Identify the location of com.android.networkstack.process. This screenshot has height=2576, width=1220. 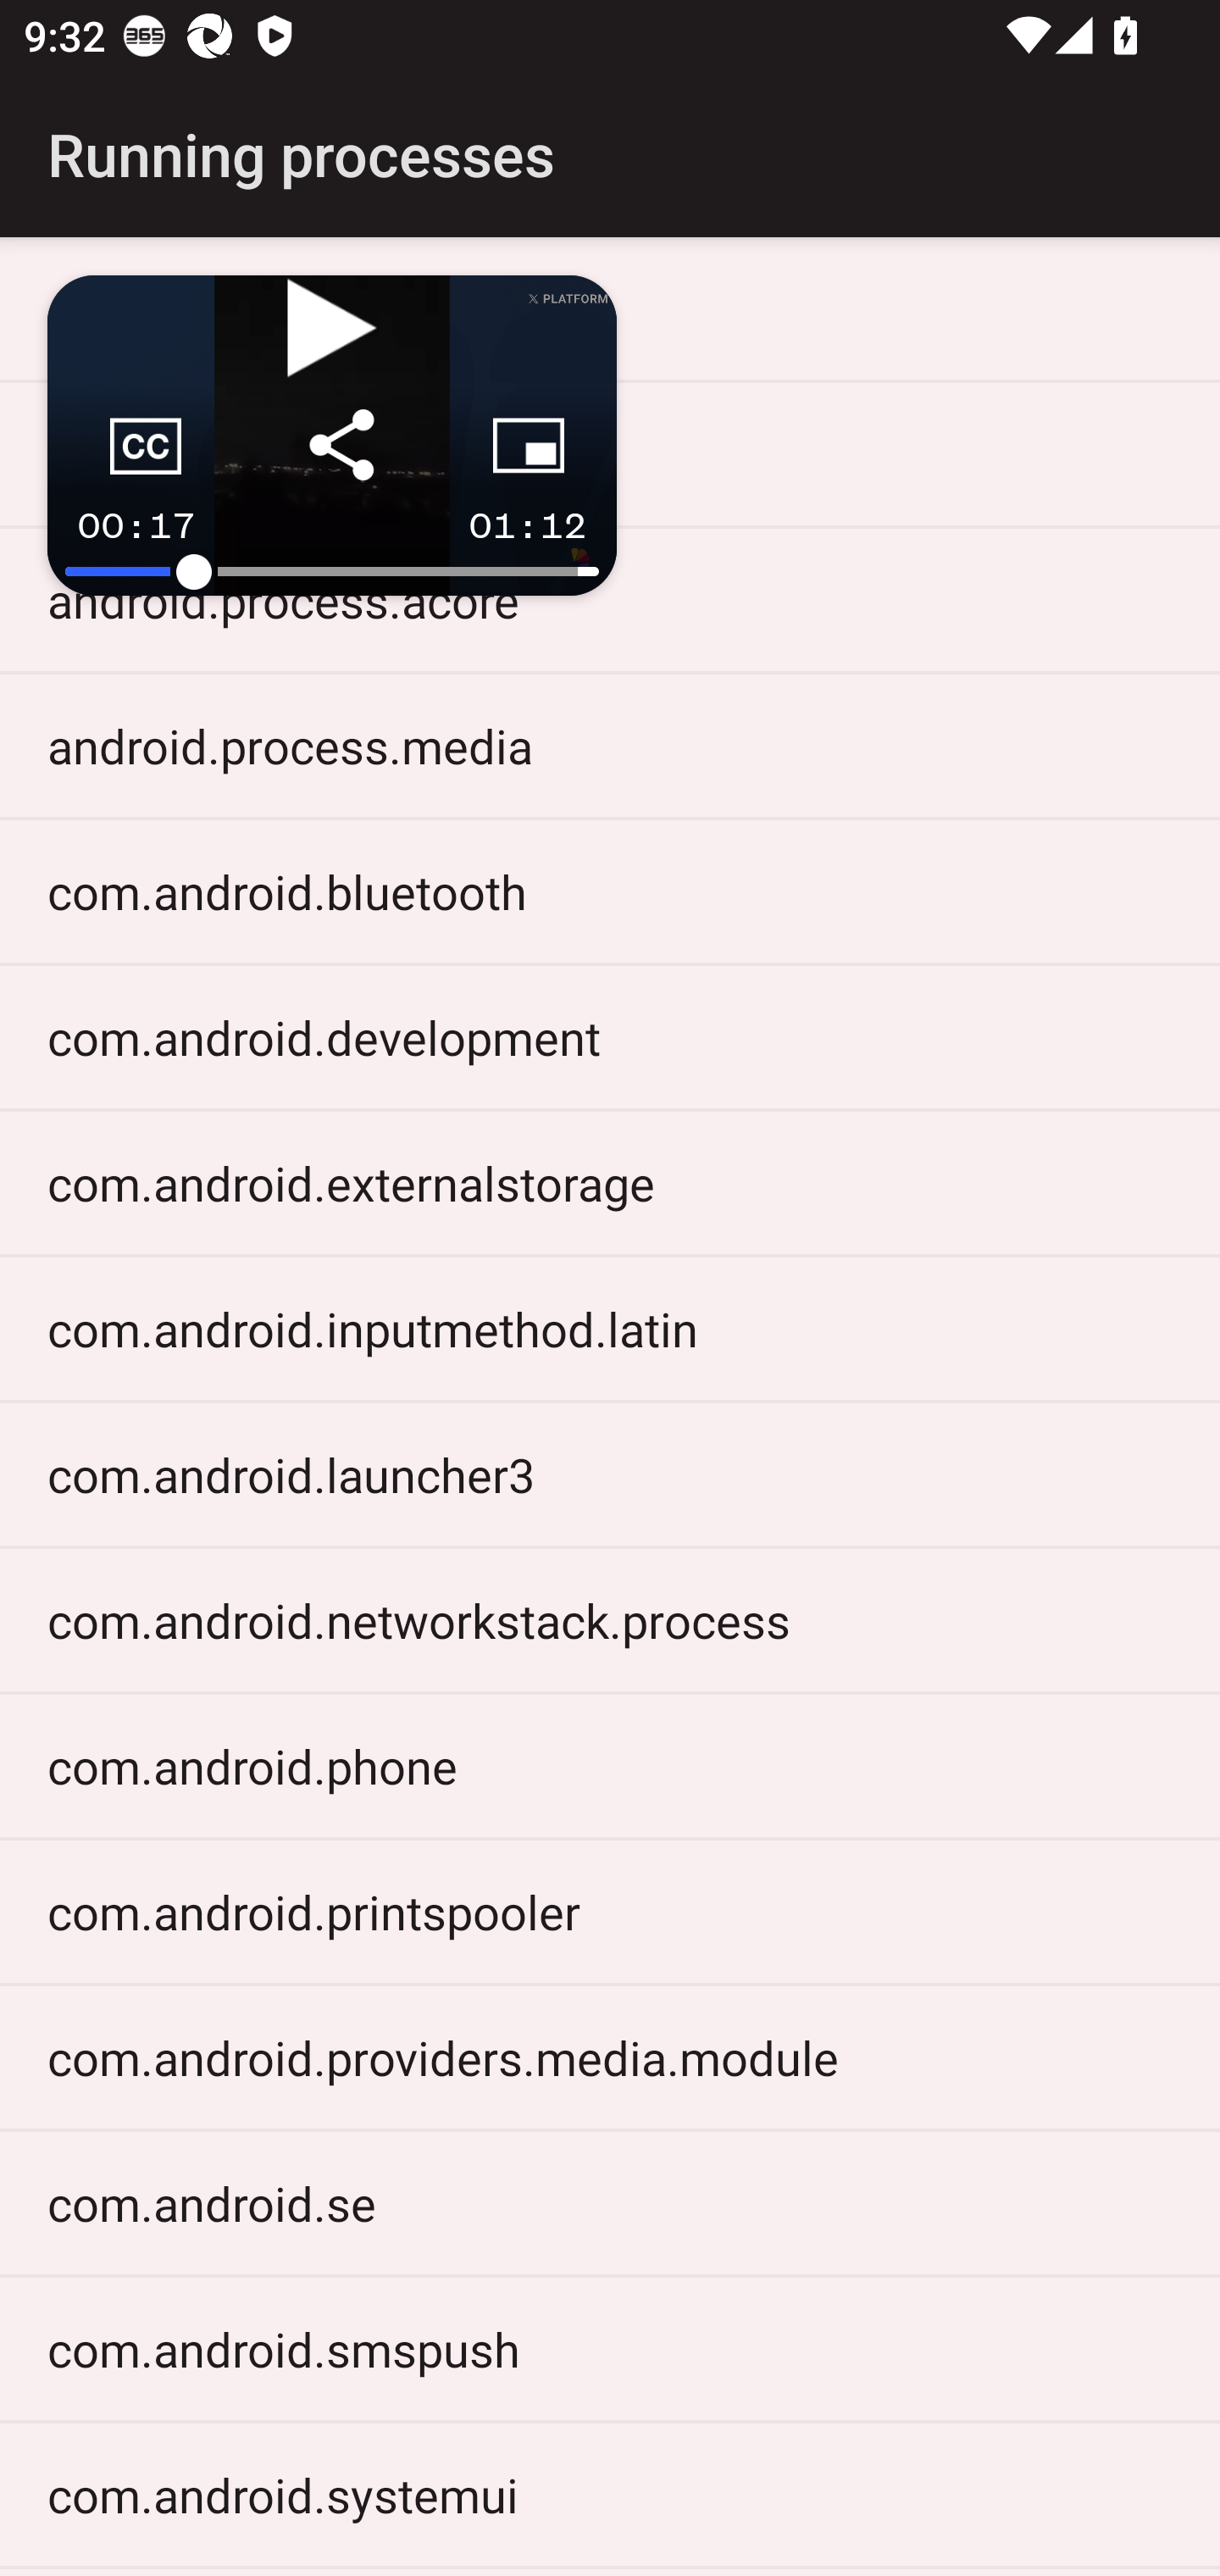
(610, 1620).